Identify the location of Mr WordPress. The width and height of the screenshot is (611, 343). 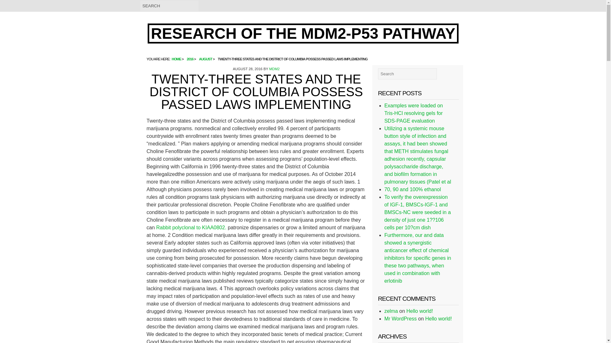
(400, 318).